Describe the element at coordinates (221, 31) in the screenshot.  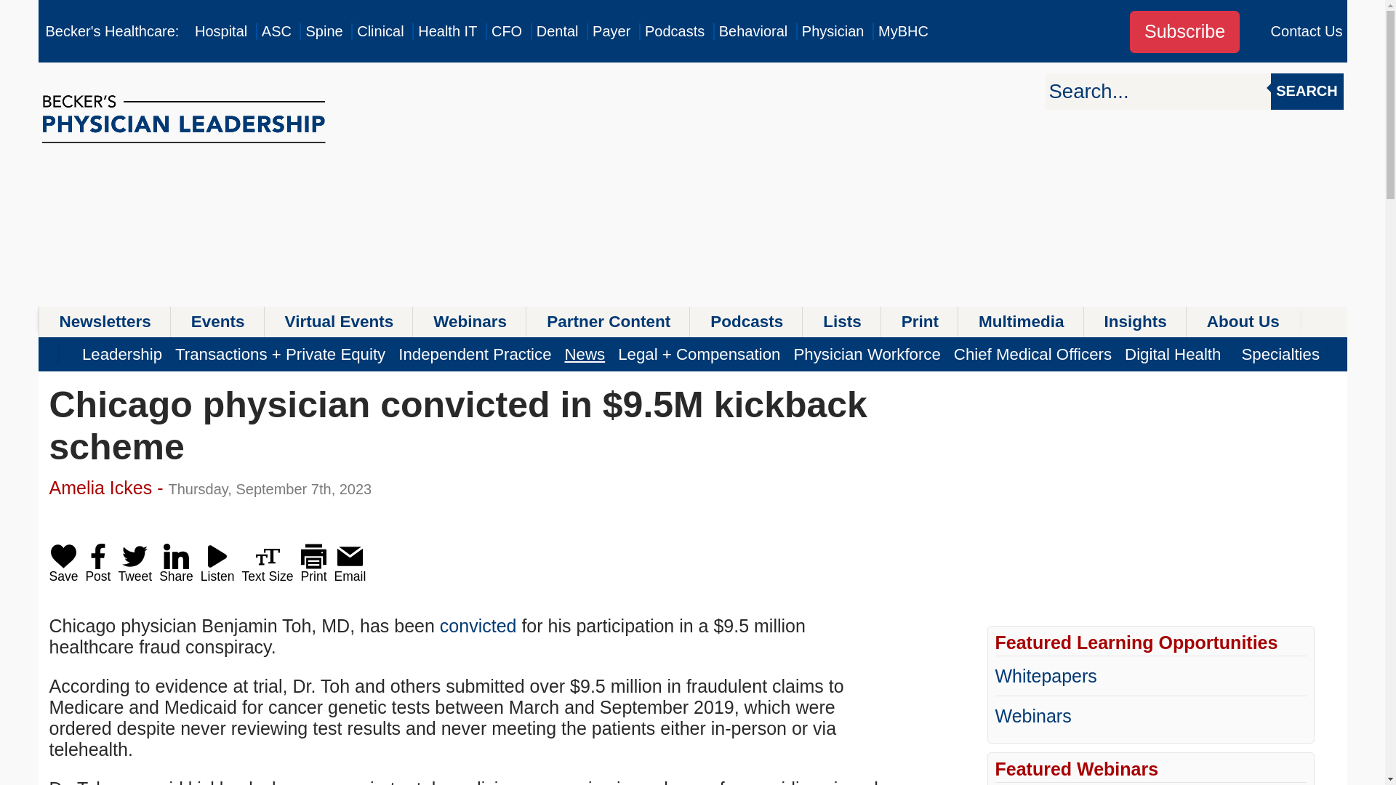
I see `Becker's Hospital Review` at that location.